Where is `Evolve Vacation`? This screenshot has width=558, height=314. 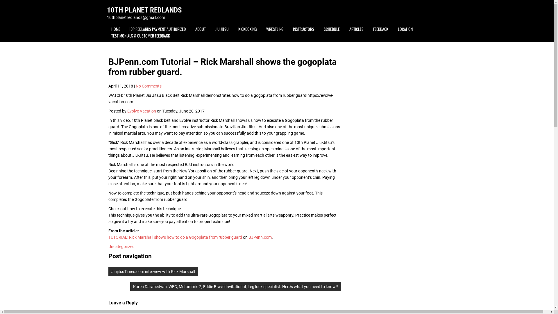
Evolve Vacation is located at coordinates (142, 111).